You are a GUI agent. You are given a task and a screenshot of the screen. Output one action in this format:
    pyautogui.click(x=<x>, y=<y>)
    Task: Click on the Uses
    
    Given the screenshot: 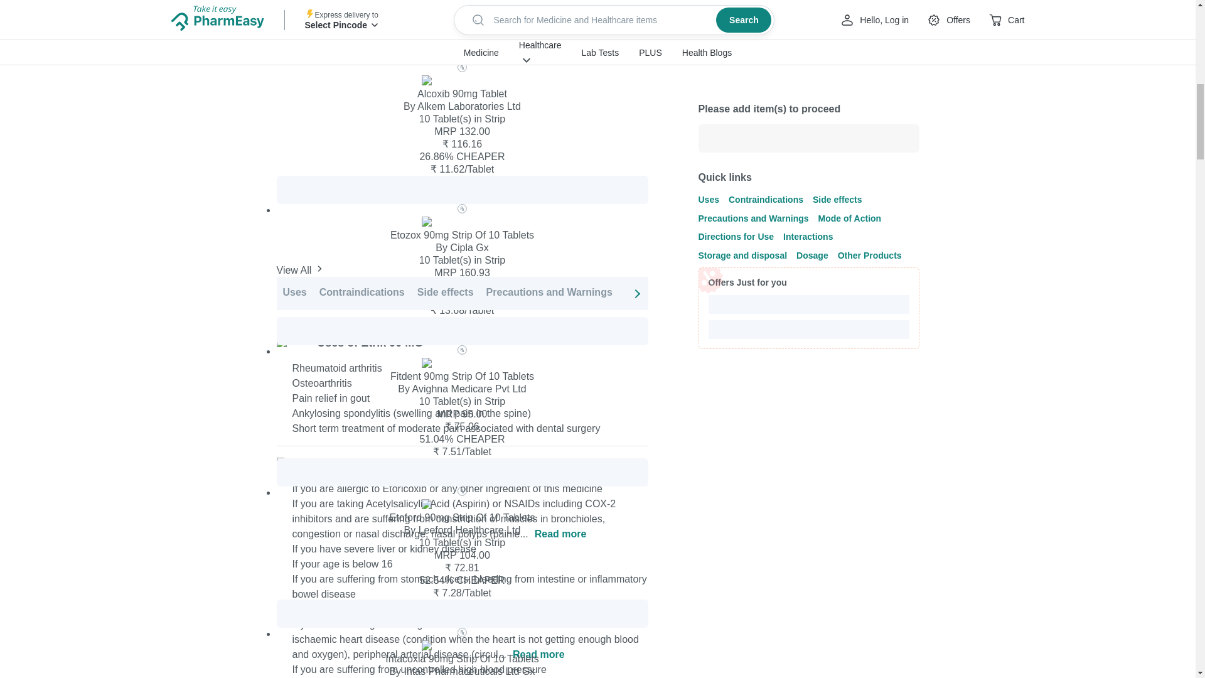 What is the action you would take?
    pyautogui.click(x=294, y=293)
    